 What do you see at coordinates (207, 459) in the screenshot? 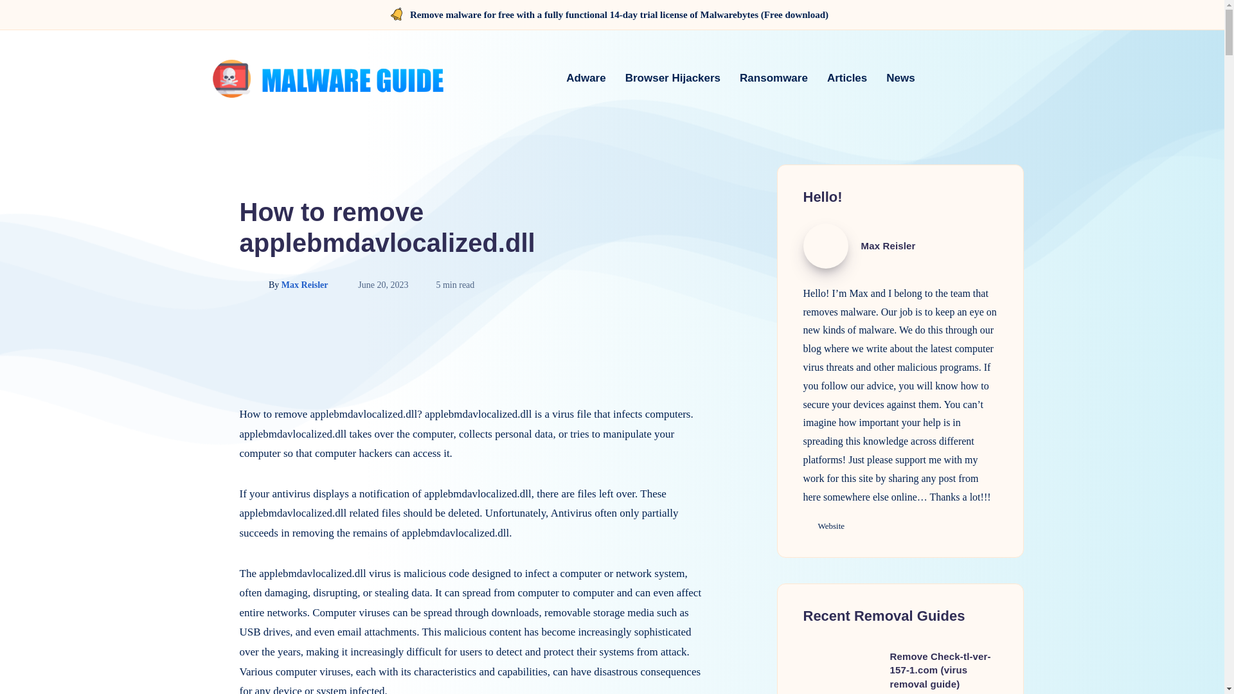
I see `Share on Email` at bounding box center [207, 459].